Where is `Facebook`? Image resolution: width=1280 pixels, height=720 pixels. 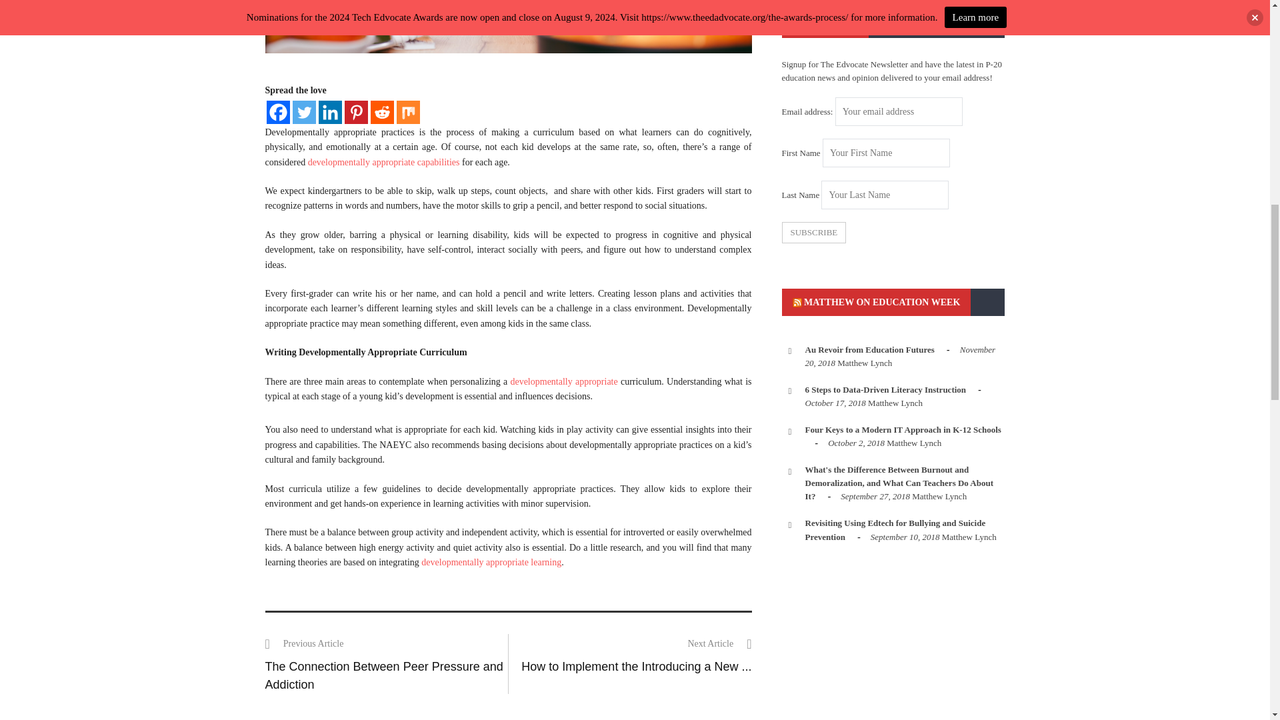
Facebook is located at coordinates (278, 112).